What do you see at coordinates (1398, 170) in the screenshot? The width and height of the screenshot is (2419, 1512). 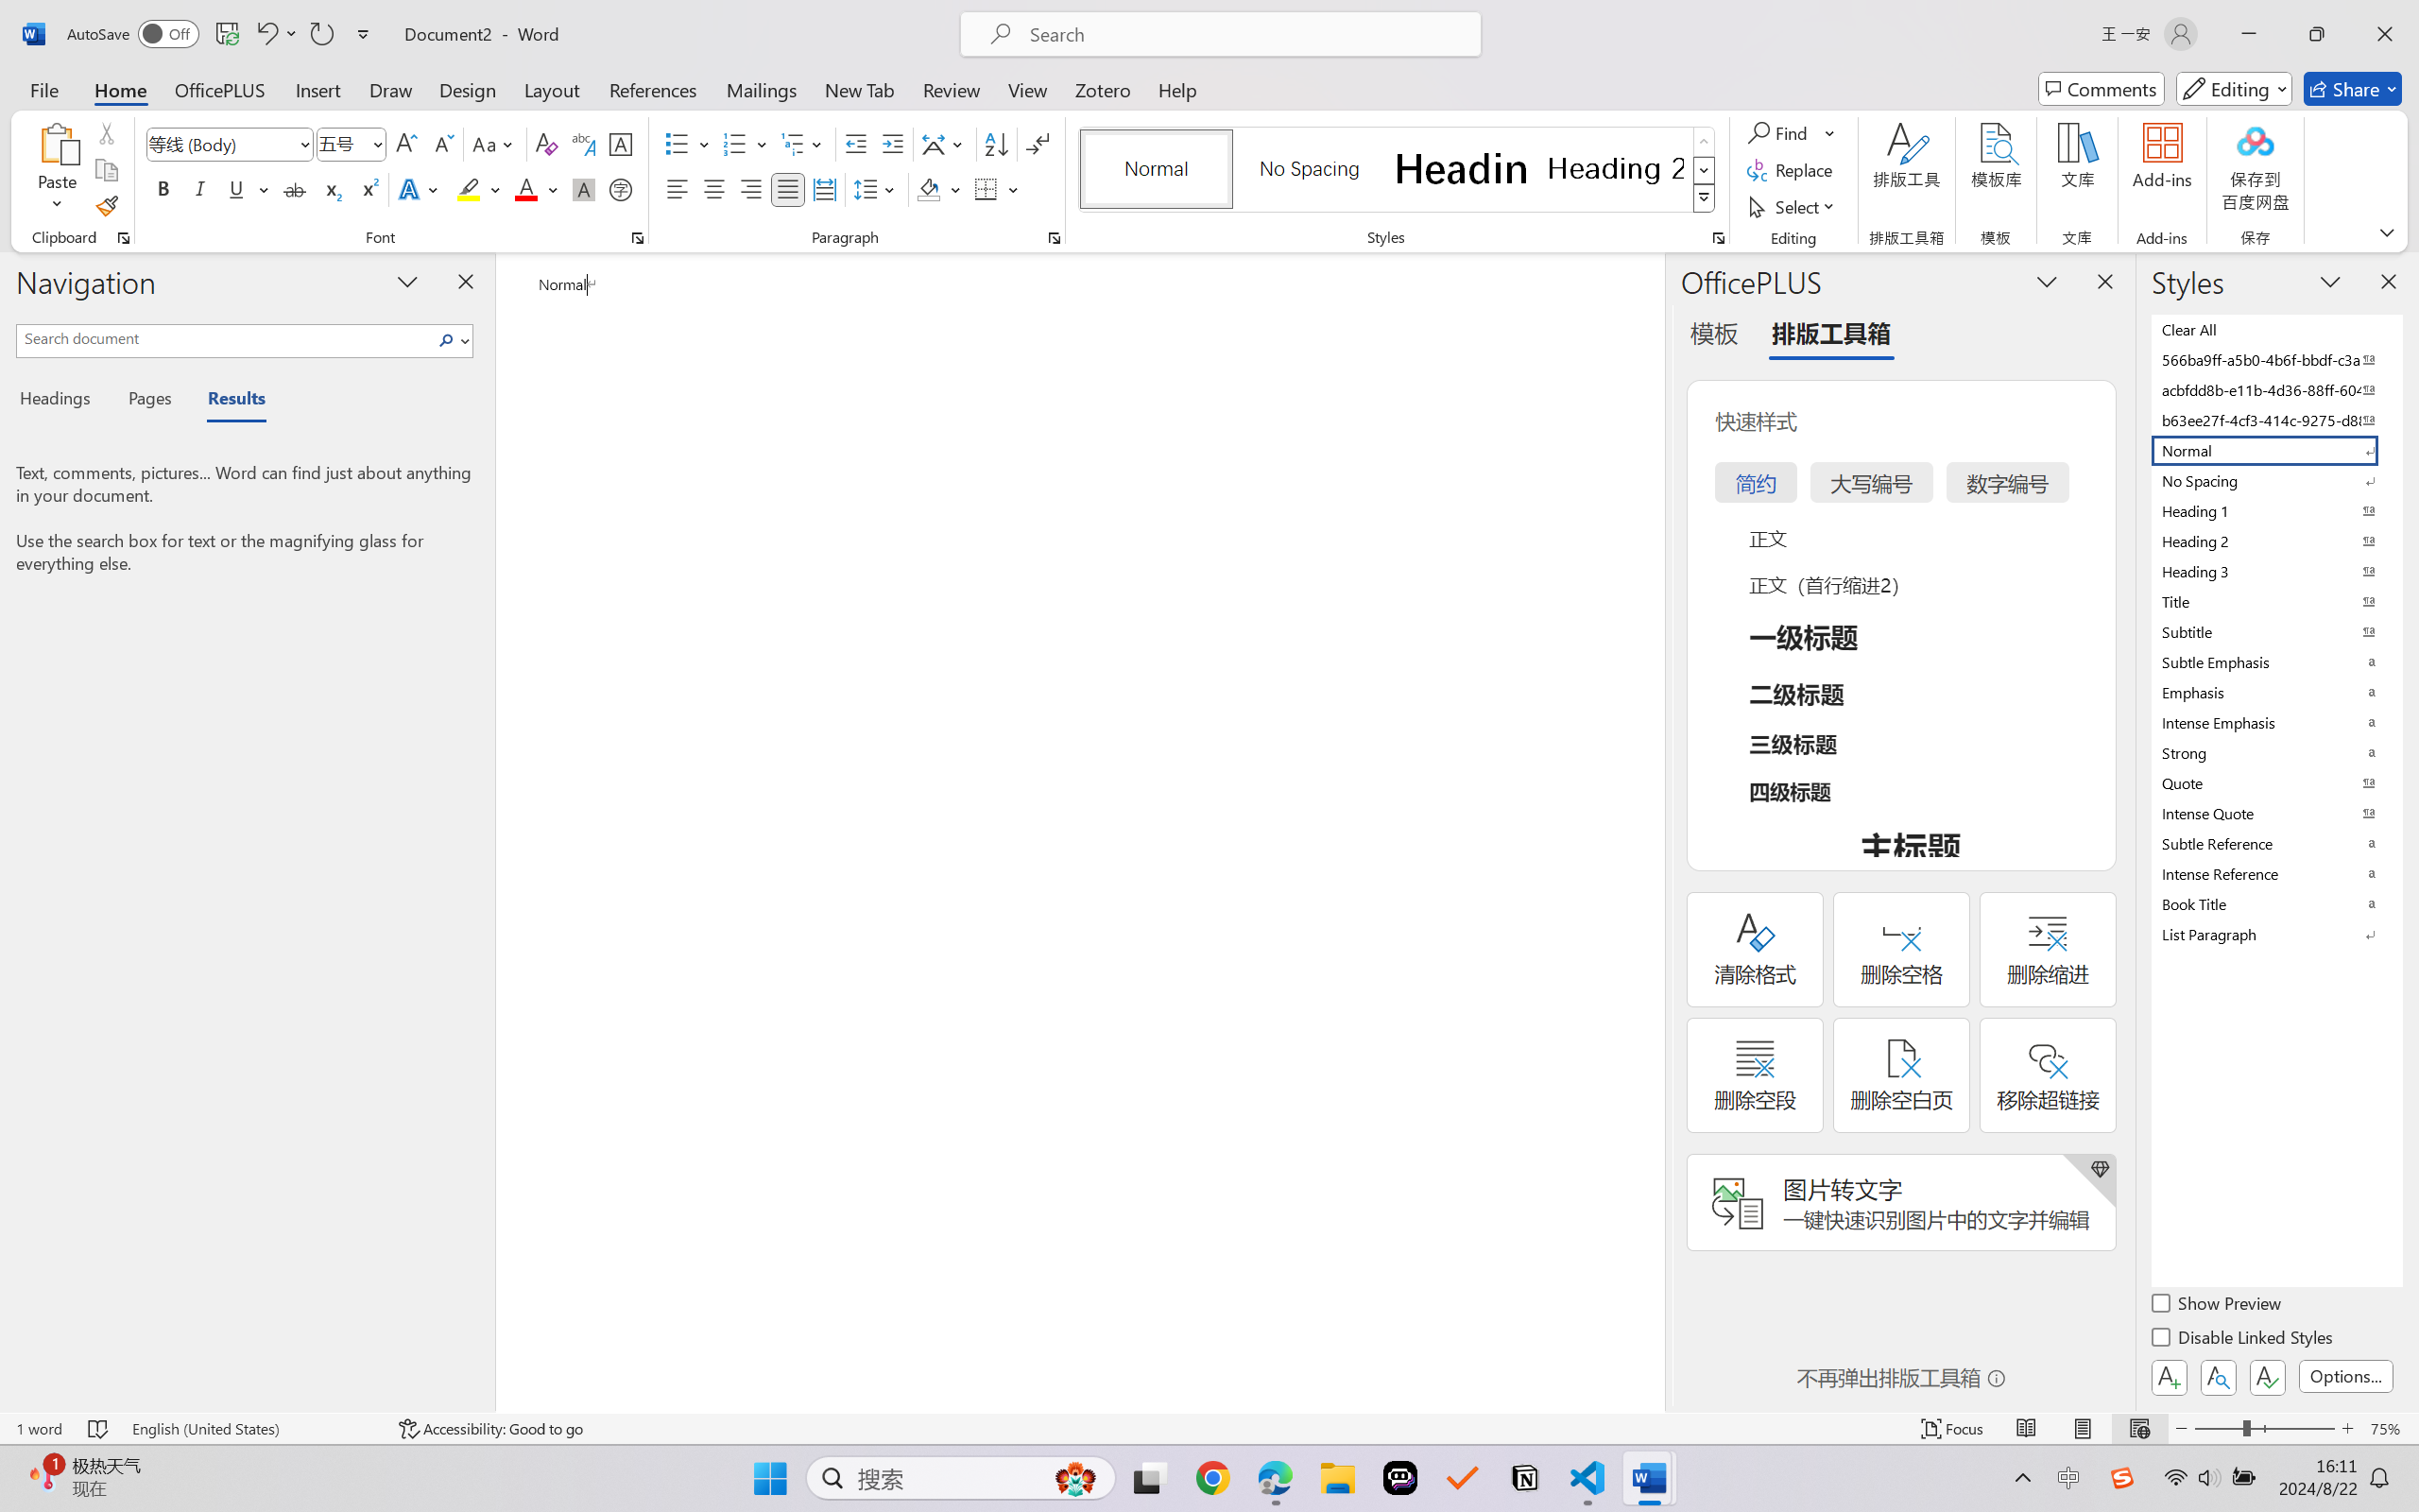 I see `AutomationID: QuickStylesGallery` at bounding box center [1398, 170].